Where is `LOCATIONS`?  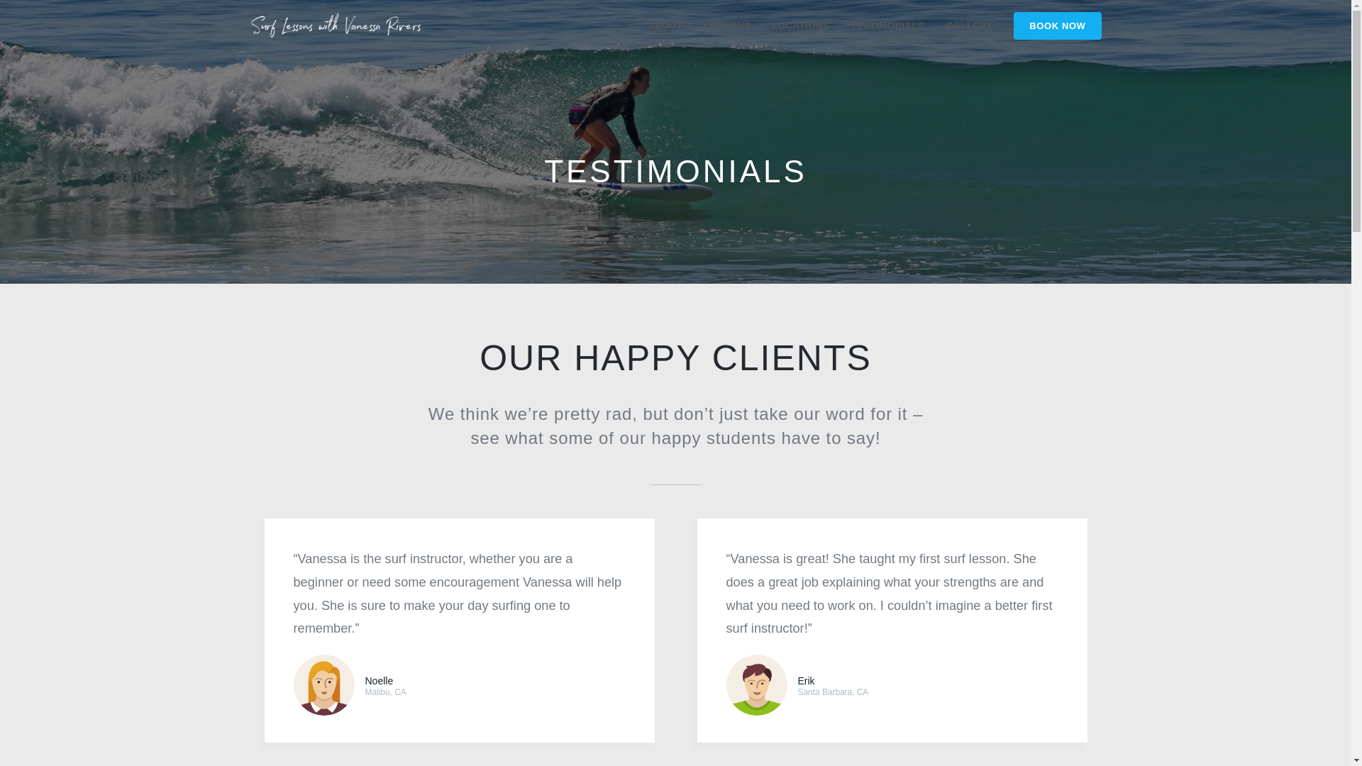 LOCATIONS is located at coordinates (800, 26).